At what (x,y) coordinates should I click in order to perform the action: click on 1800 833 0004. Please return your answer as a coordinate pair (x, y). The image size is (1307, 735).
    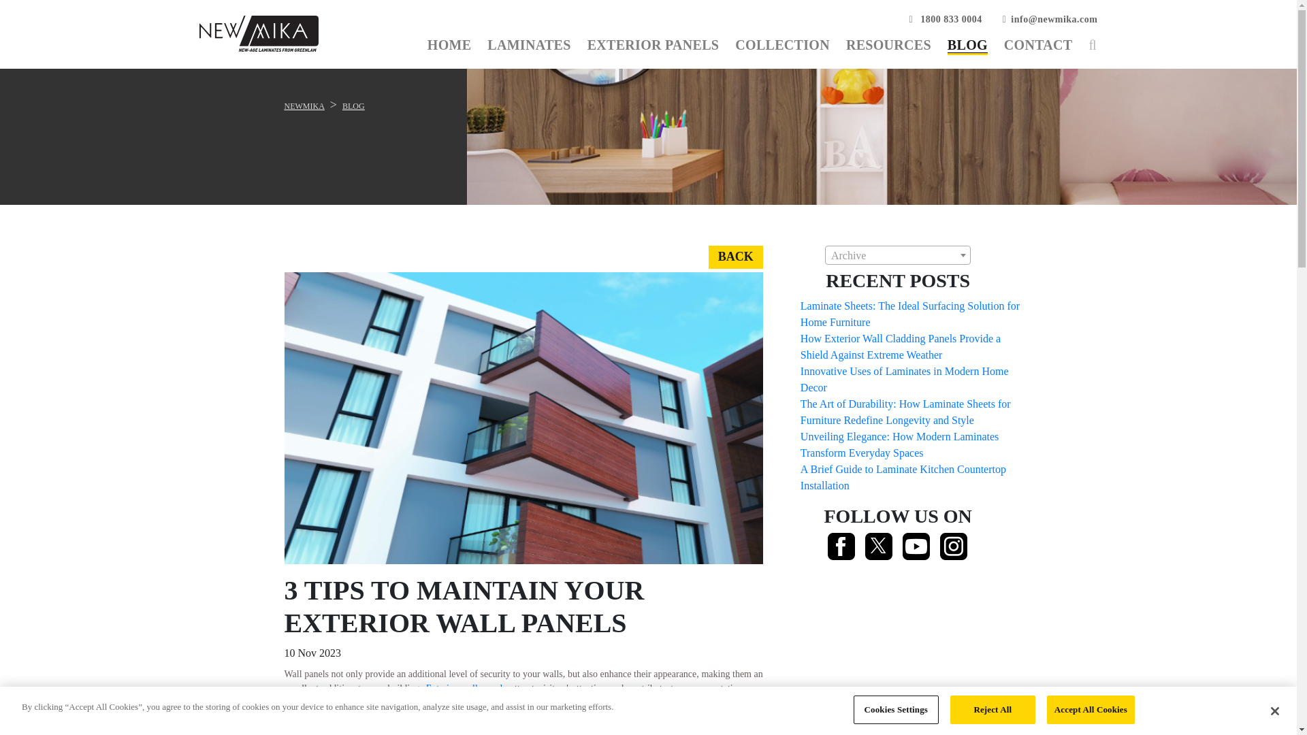
    Looking at the image, I should click on (946, 19).